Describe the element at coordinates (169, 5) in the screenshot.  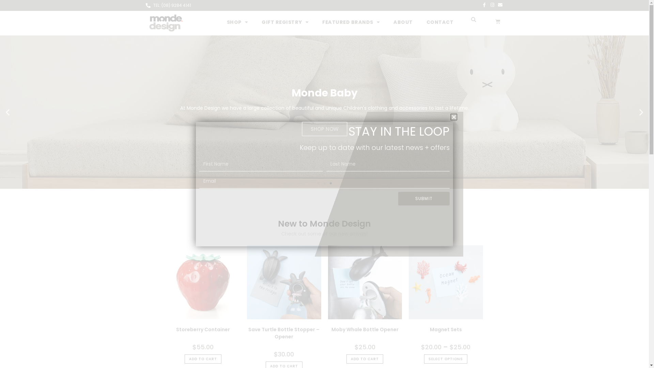
I see `TEL: (08) 9284 4141` at that location.